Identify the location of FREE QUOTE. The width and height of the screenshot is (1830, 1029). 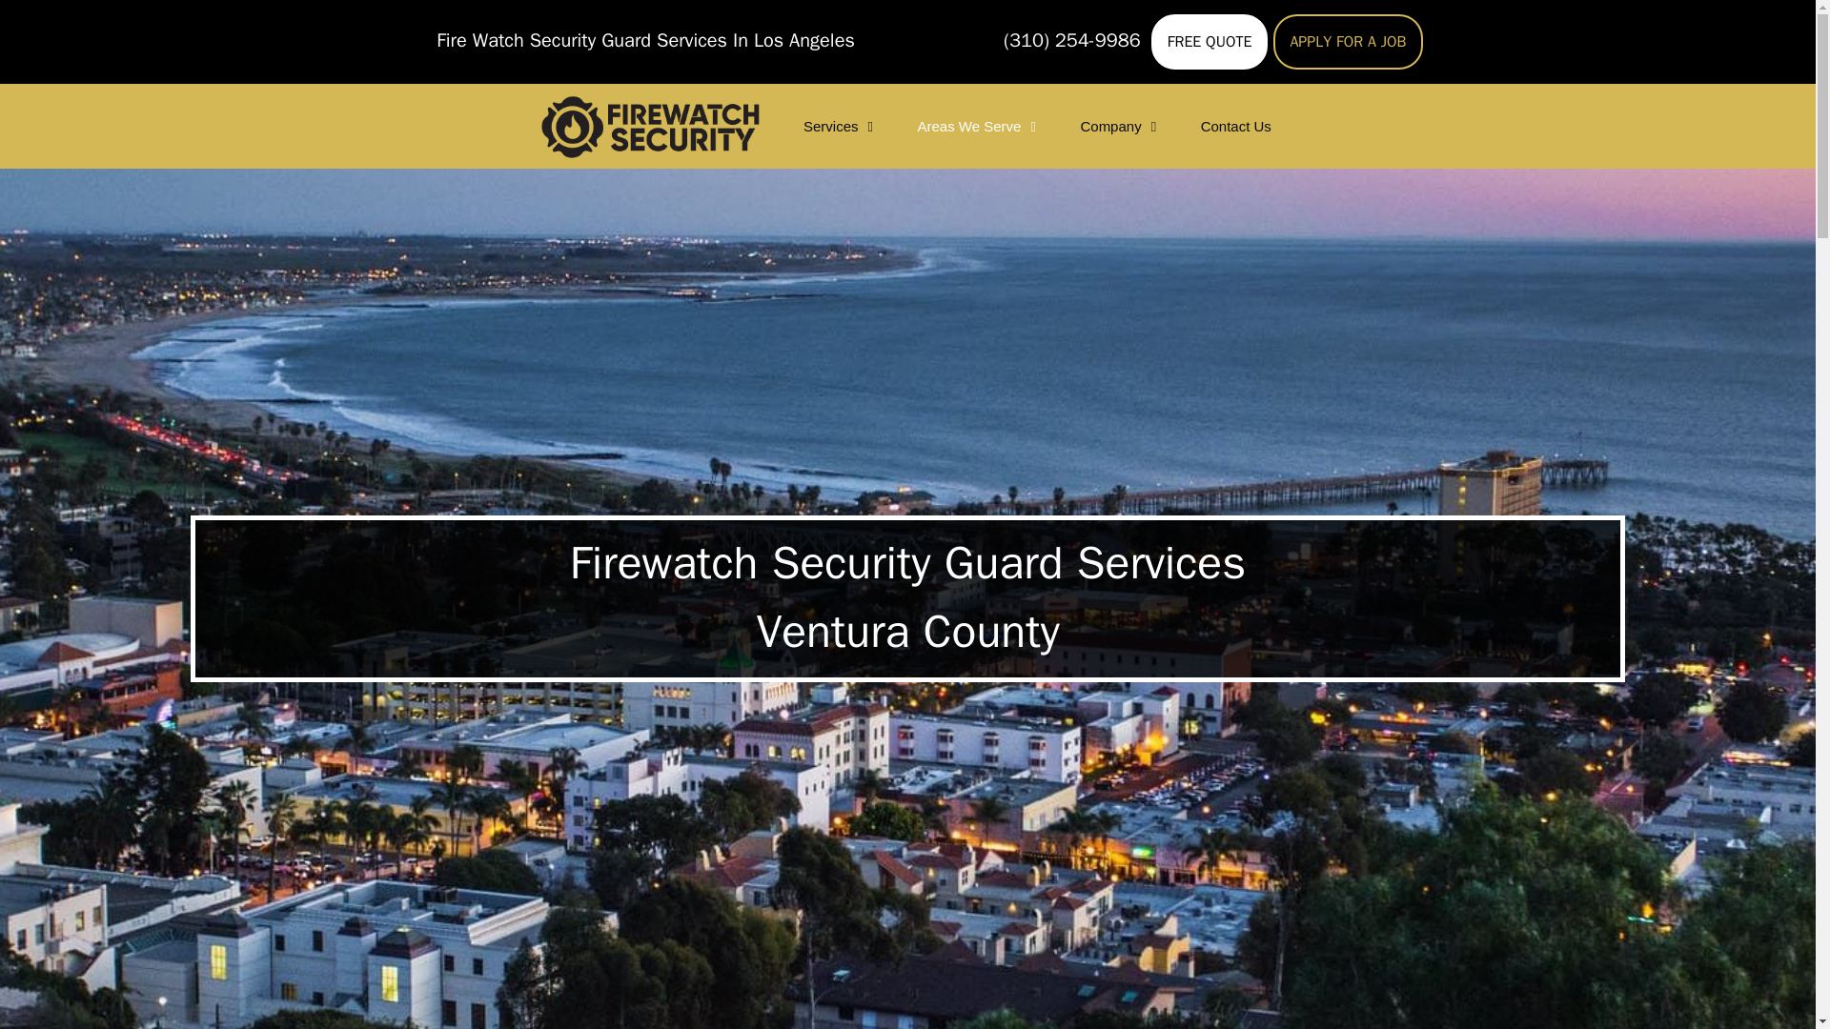
(1209, 42).